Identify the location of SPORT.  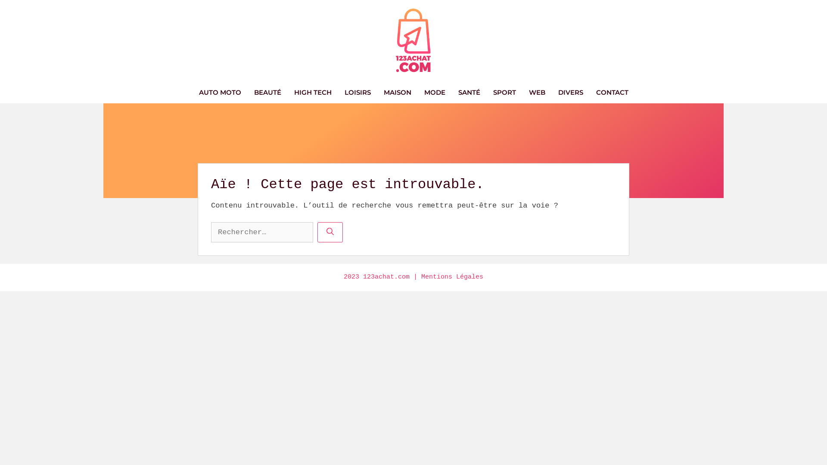
(505, 93).